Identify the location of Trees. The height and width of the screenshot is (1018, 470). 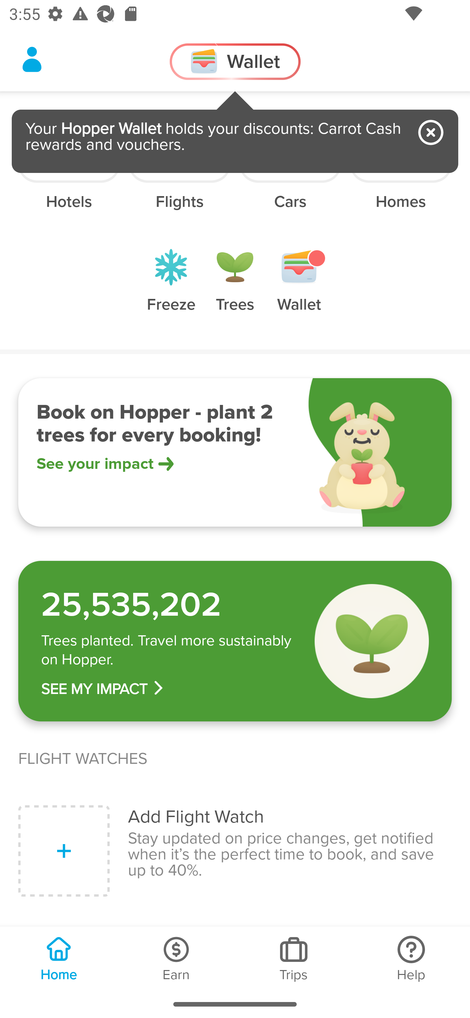
(235, 290).